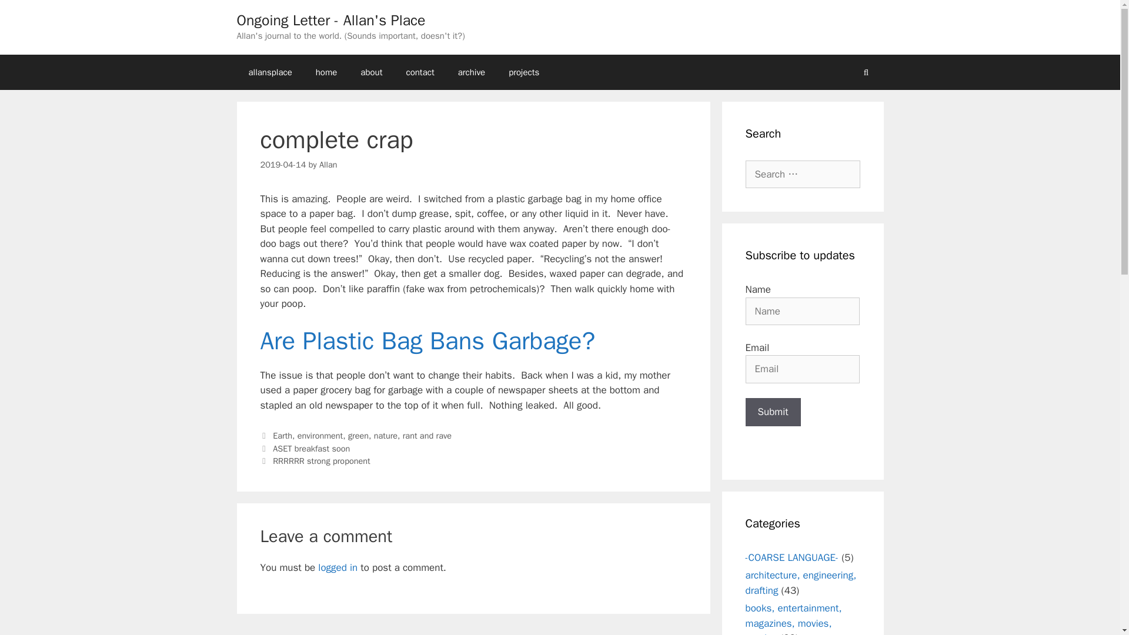  Describe the element at coordinates (471, 72) in the screenshot. I see `archive` at that location.